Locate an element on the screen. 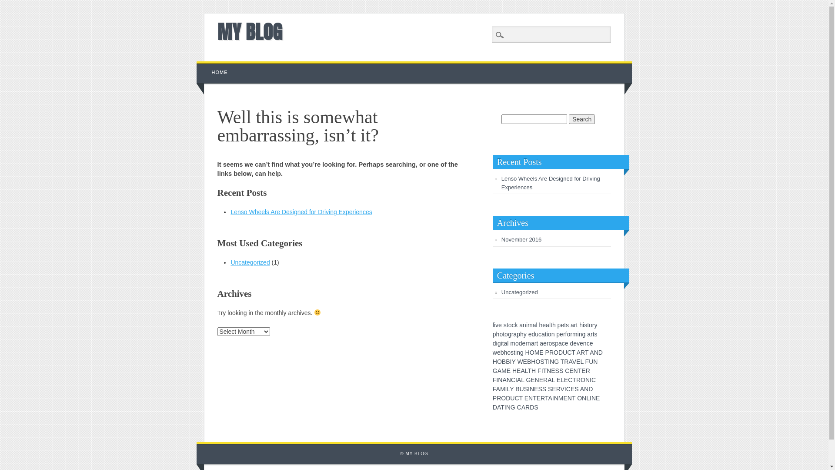  E is located at coordinates (525, 362).